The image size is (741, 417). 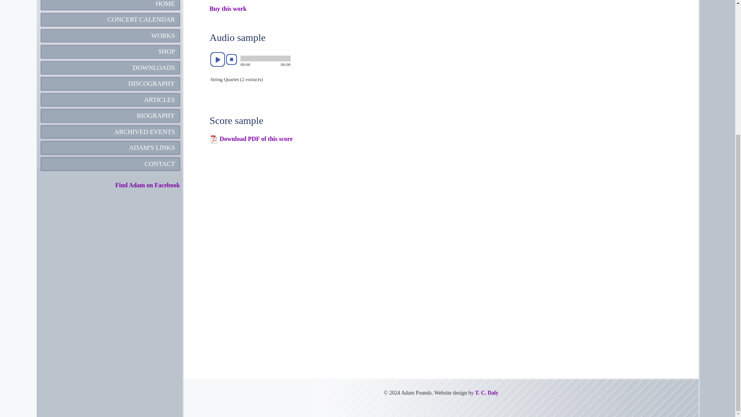 I want to click on BIOGRAPHY, so click(x=156, y=116).